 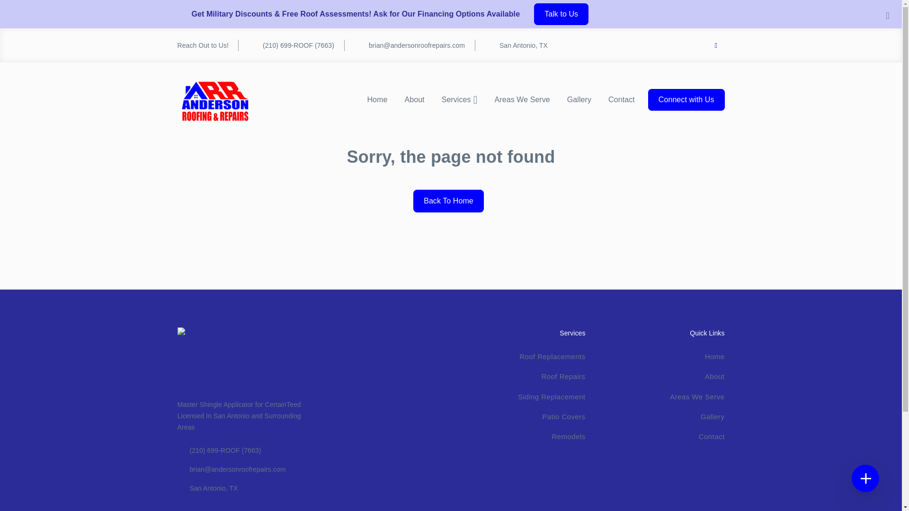 What do you see at coordinates (523, 100) in the screenshot?
I see `Areas We Serve` at bounding box center [523, 100].